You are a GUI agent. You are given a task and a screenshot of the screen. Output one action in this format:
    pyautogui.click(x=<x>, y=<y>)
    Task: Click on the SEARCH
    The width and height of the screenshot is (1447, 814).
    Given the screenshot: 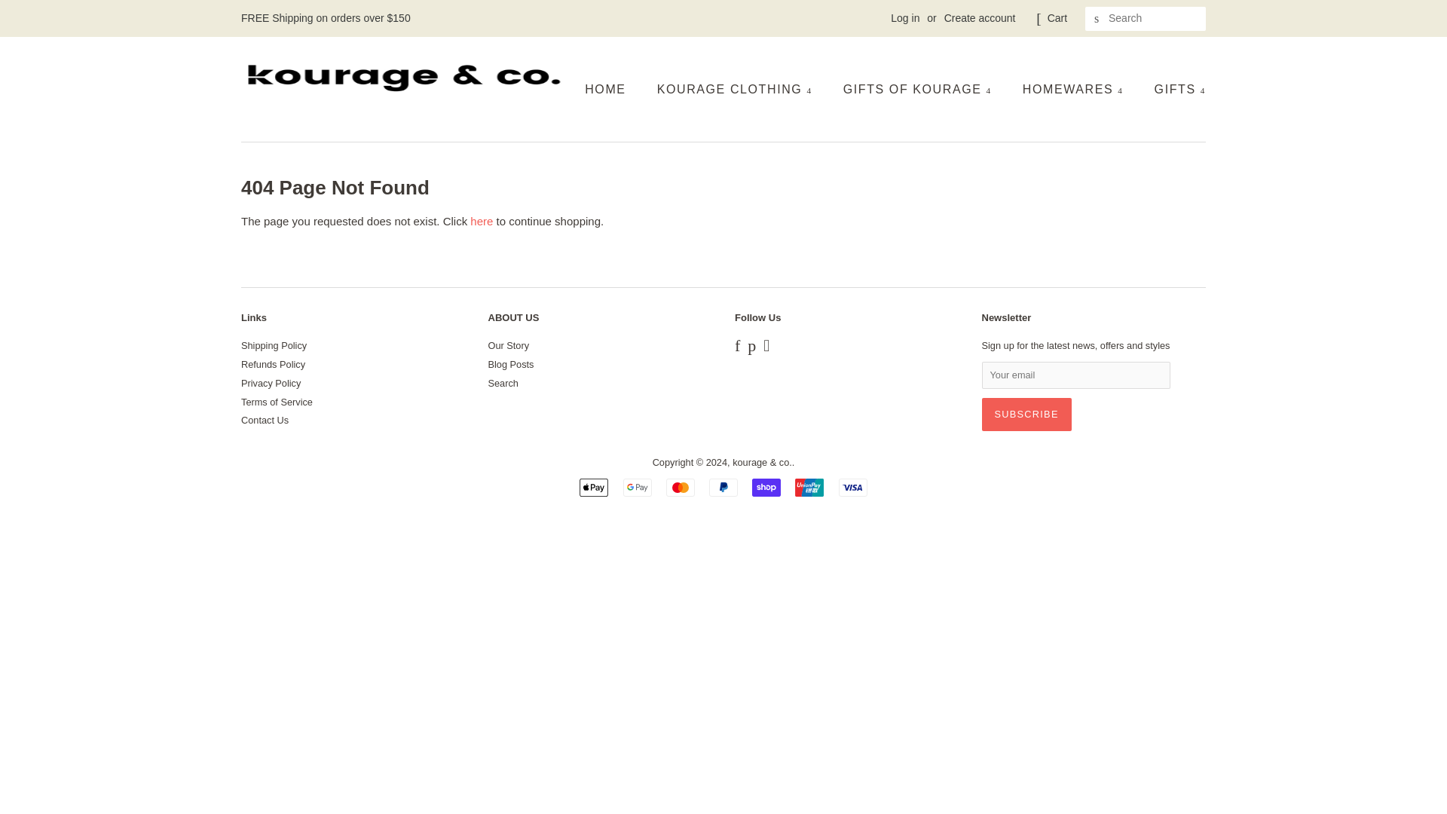 What is the action you would take?
    pyautogui.click(x=1097, y=19)
    